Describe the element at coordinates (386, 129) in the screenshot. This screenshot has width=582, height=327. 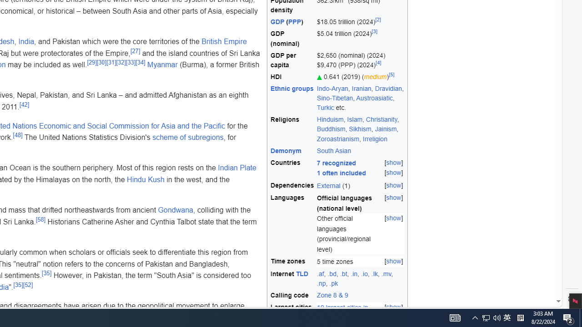
I see `Jainism` at that location.